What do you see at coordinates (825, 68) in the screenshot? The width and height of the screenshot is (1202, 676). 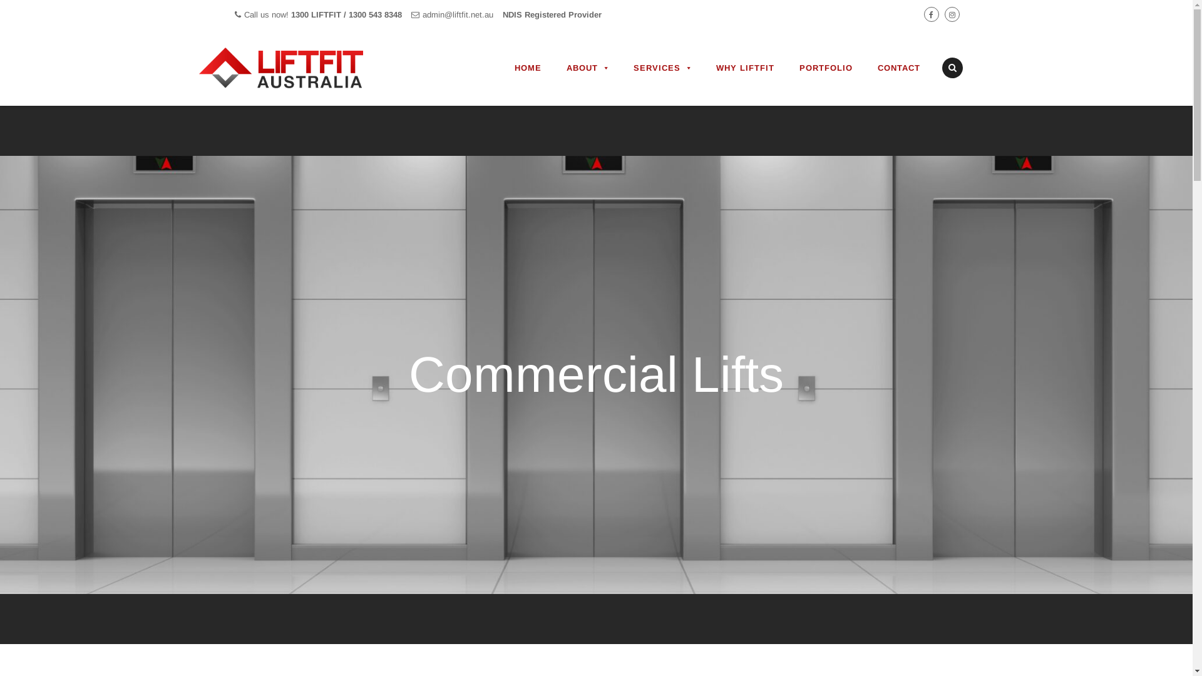 I see `PORTFOLIO` at bounding box center [825, 68].